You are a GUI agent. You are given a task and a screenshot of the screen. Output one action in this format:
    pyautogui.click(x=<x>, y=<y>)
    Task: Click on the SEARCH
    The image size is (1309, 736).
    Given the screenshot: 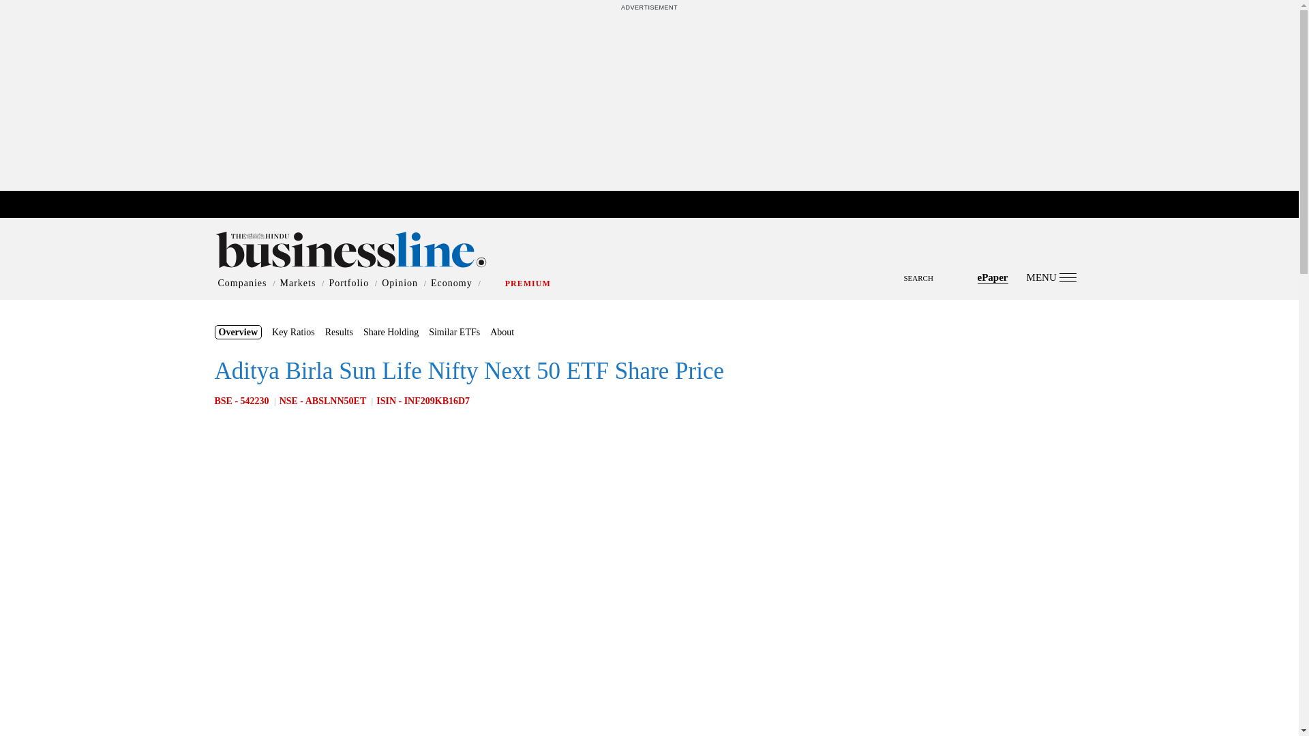 What is the action you would take?
    pyautogui.click(x=649, y=266)
    